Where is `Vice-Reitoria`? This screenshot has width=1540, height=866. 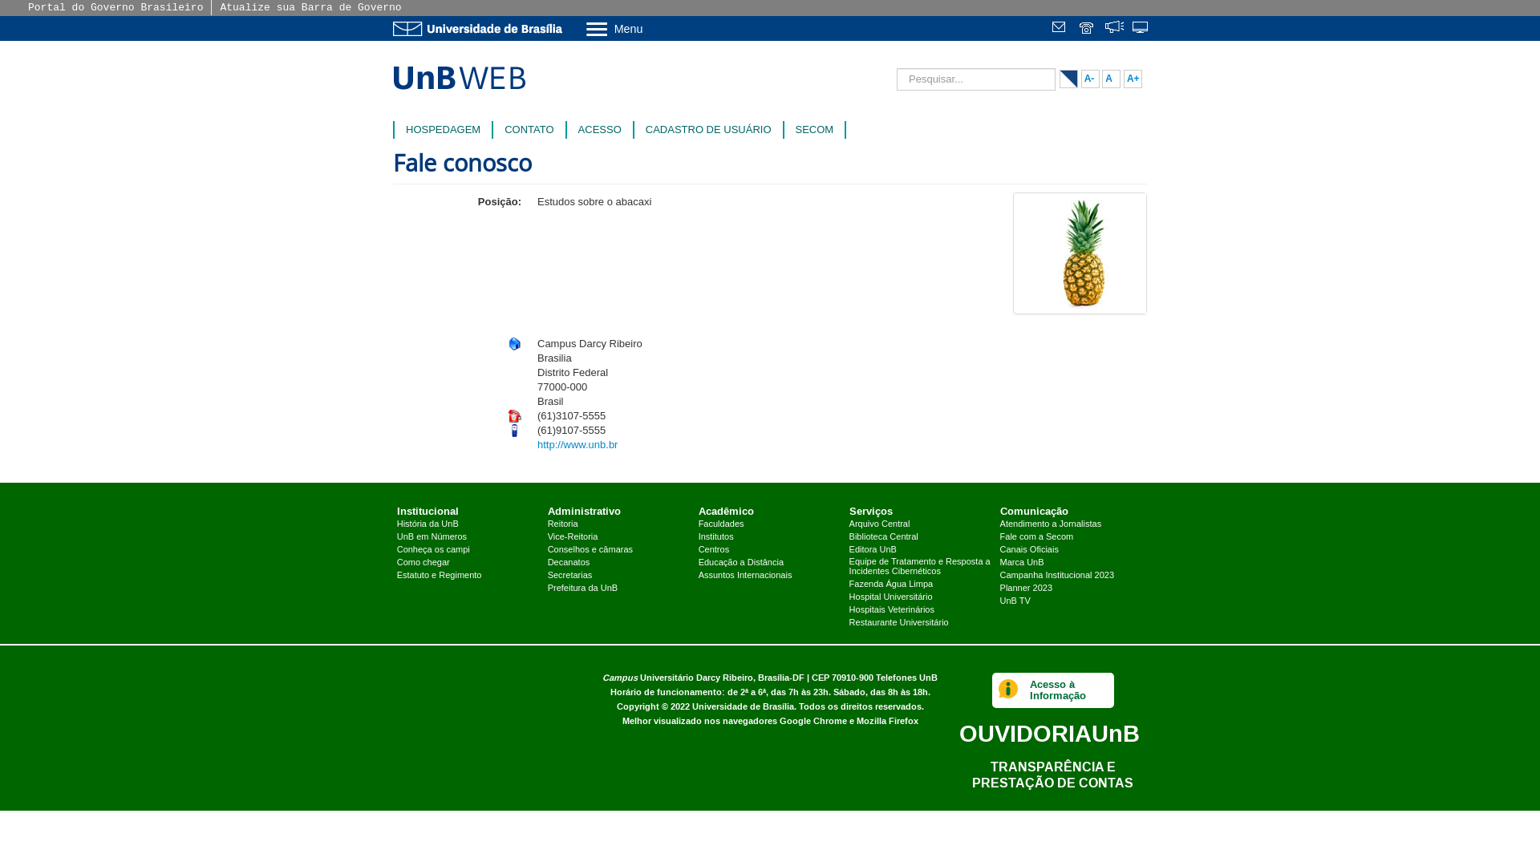
Vice-Reitoria is located at coordinates (573, 536).